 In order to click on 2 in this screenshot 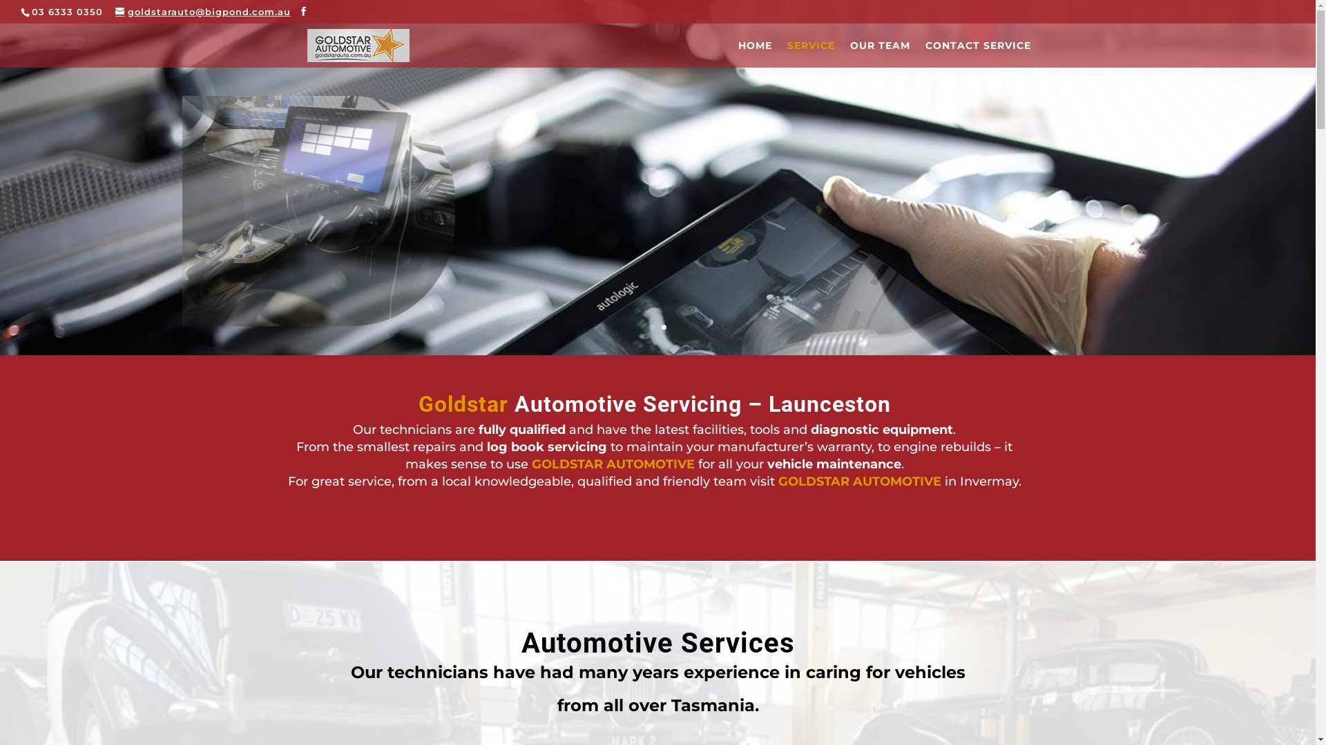, I will do `click(664, 327)`.